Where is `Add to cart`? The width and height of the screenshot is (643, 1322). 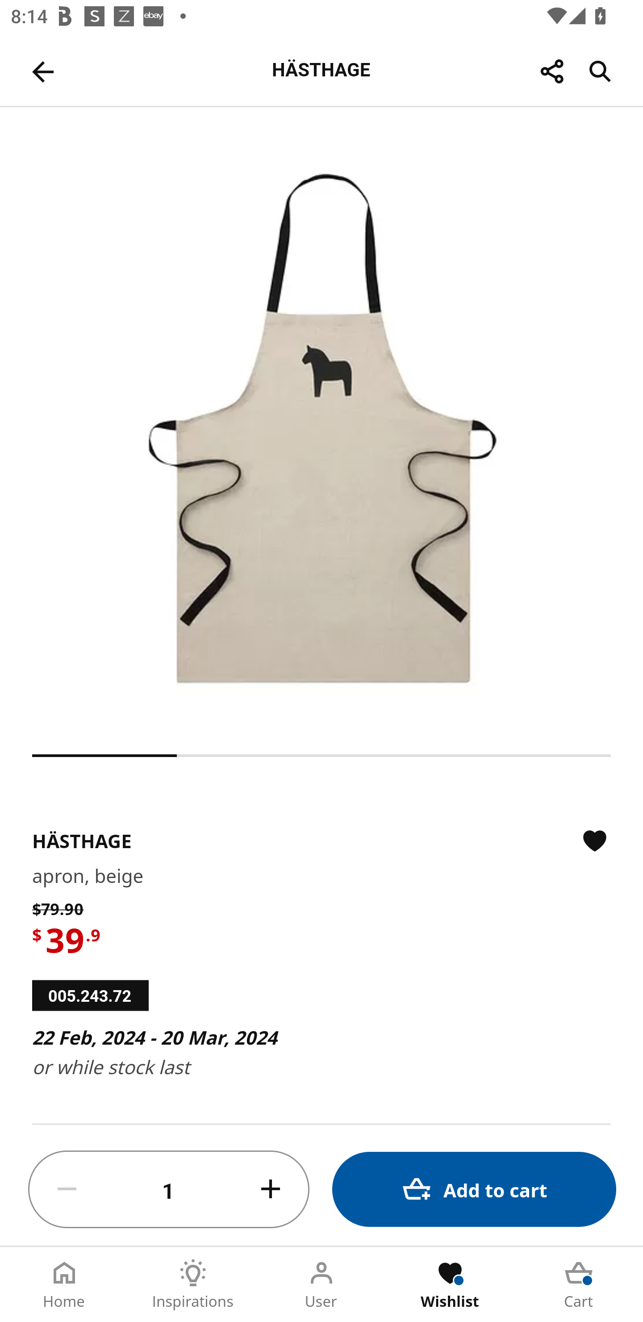 Add to cart is located at coordinates (474, 1189).